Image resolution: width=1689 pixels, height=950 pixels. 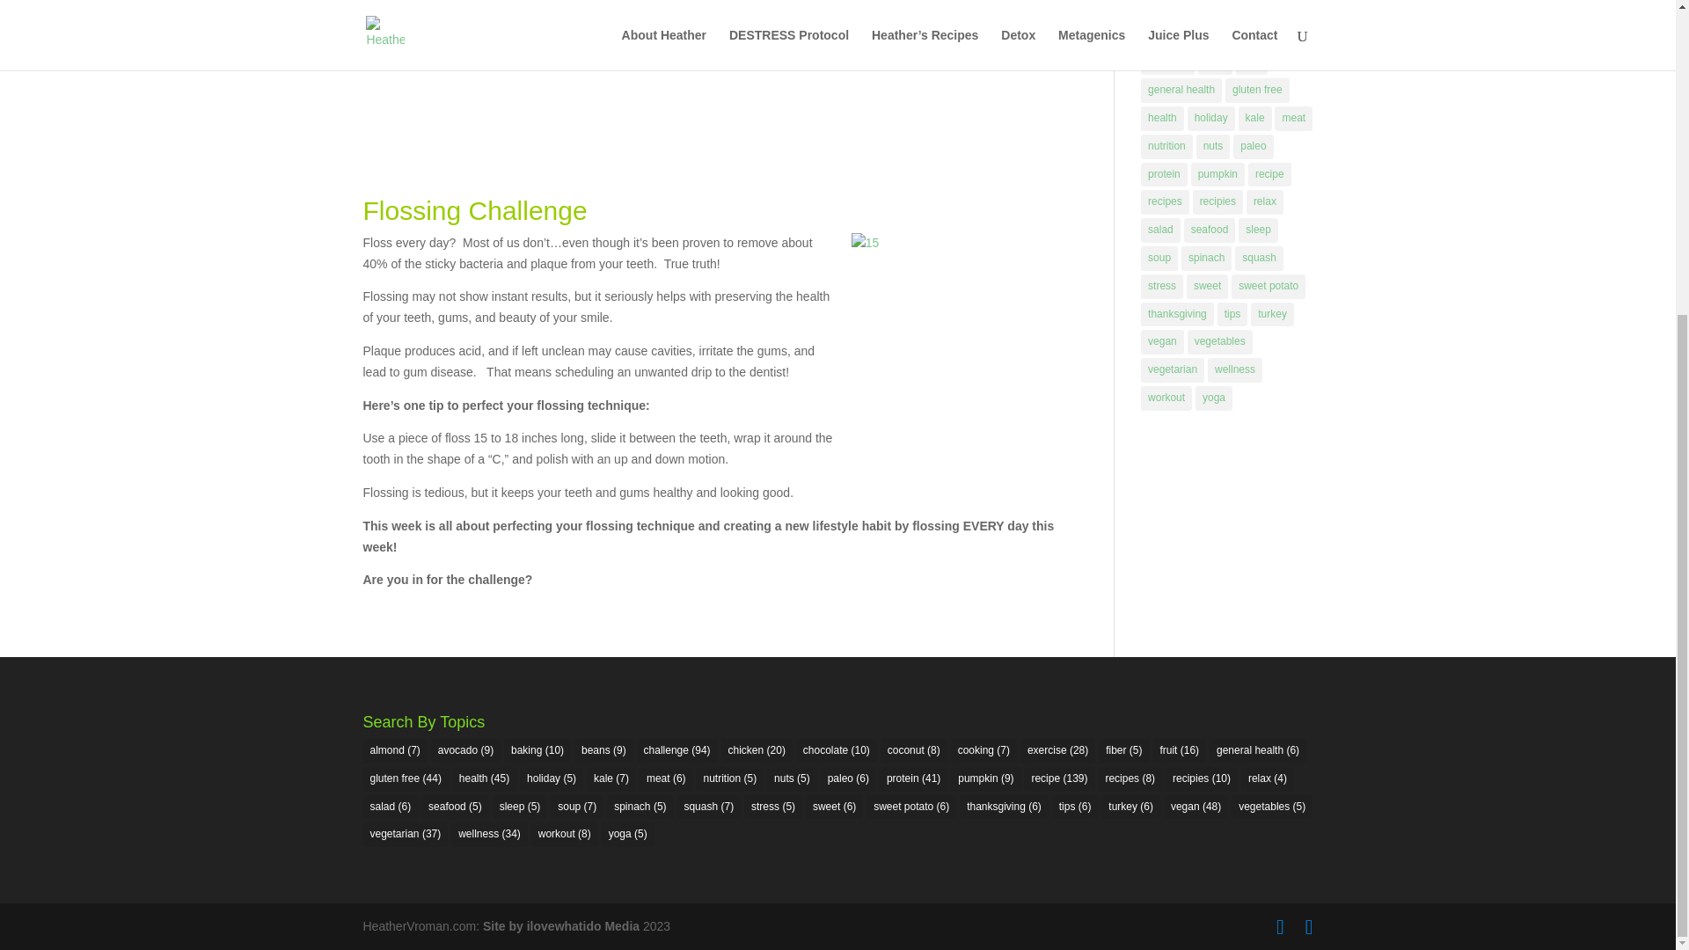 I want to click on general health, so click(x=1181, y=90).